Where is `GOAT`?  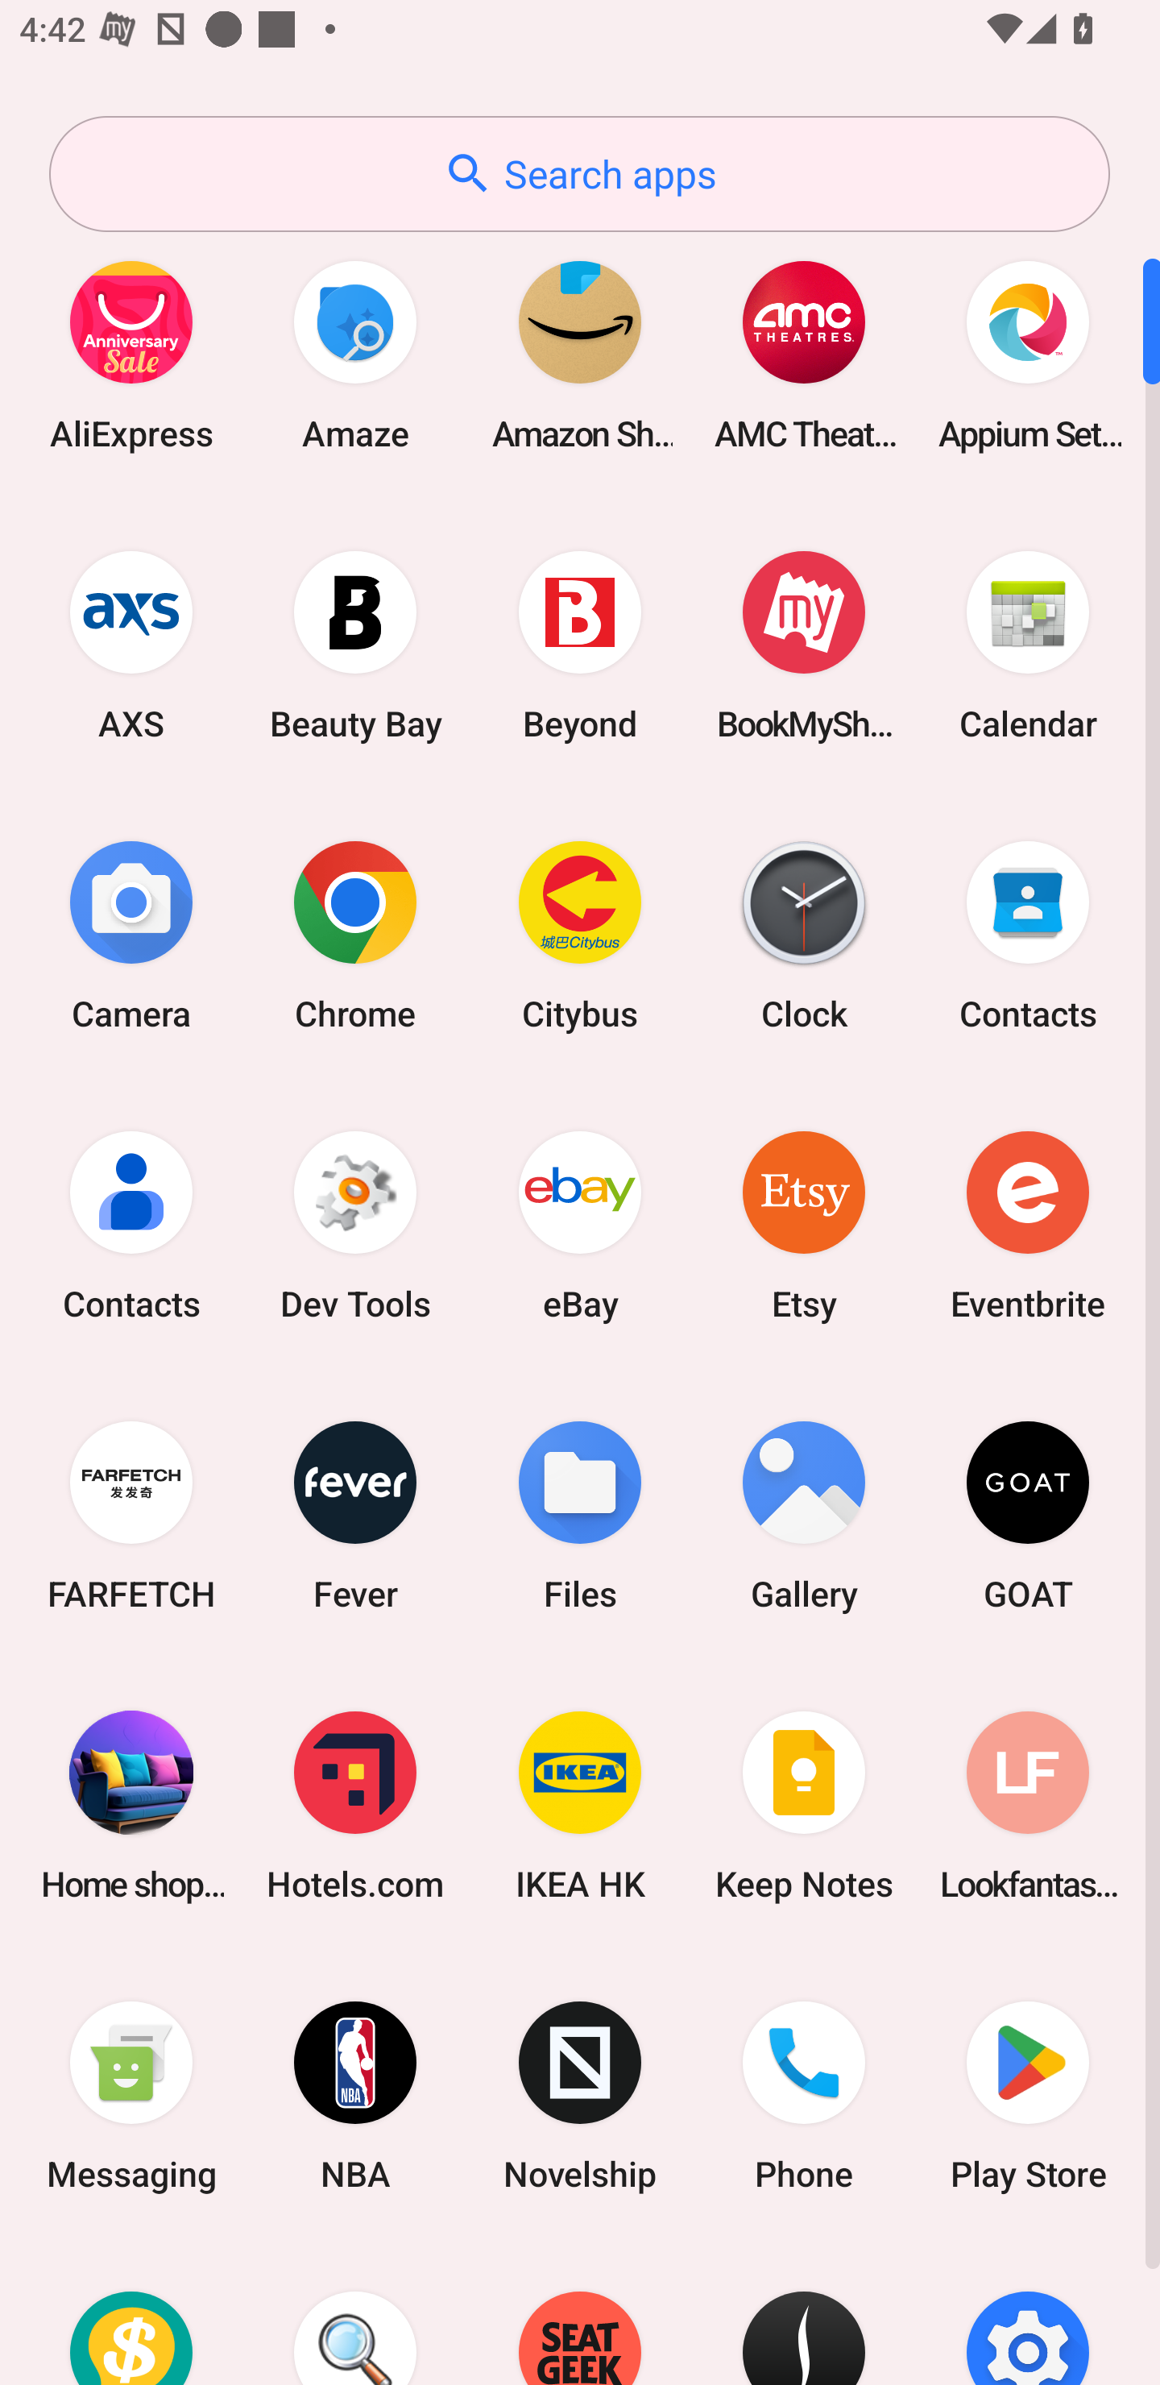 GOAT is located at coordinates (1028, 1515).